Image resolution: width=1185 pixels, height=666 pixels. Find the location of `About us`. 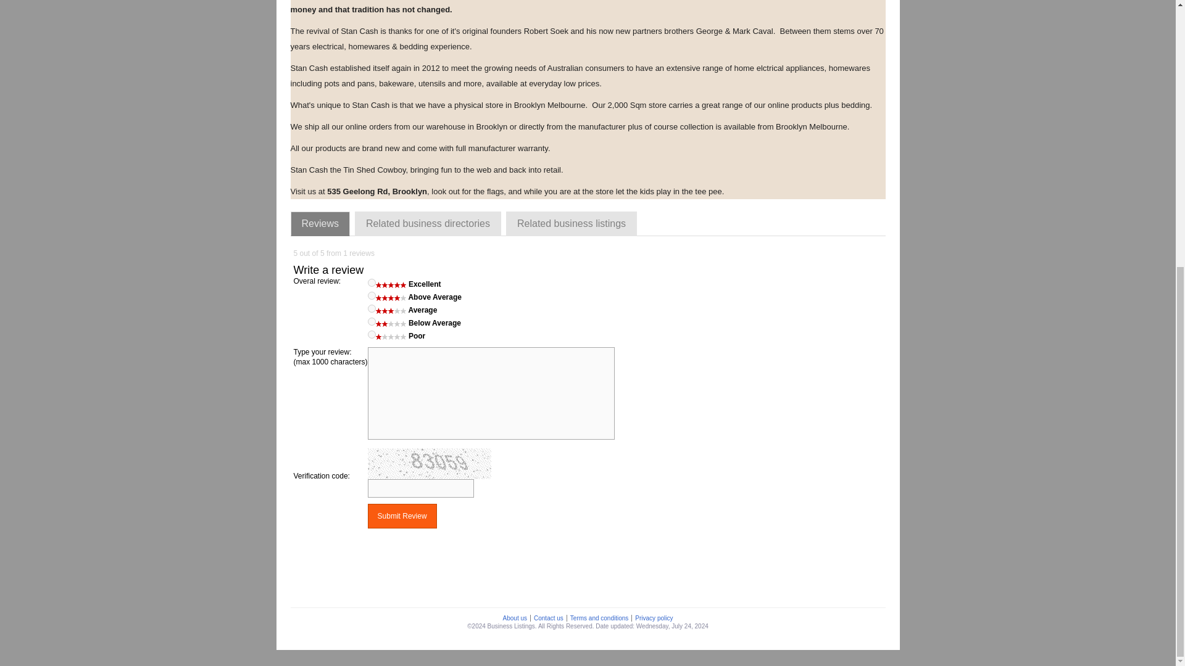

About us is located at coordinates (515, 618).